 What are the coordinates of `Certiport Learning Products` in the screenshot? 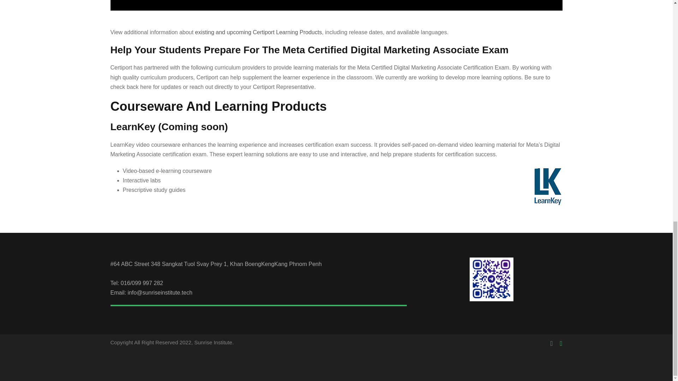 It's located at (336, 6).